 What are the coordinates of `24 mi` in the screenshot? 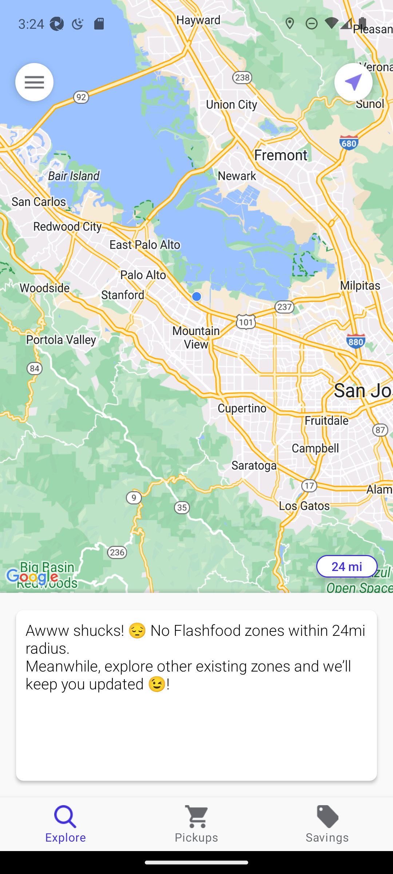 It's located at (347, 566).